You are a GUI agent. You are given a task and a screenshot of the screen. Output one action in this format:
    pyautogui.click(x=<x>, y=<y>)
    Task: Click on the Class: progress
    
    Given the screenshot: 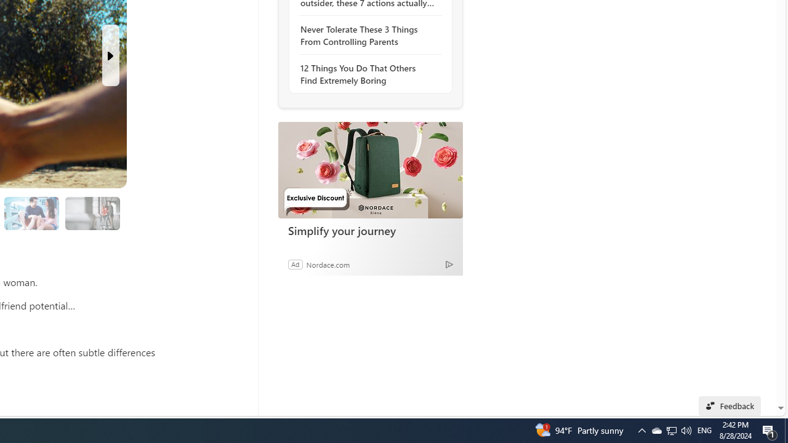 What is the action you would take?
    pyautogui.click(x=92, y=211)
    